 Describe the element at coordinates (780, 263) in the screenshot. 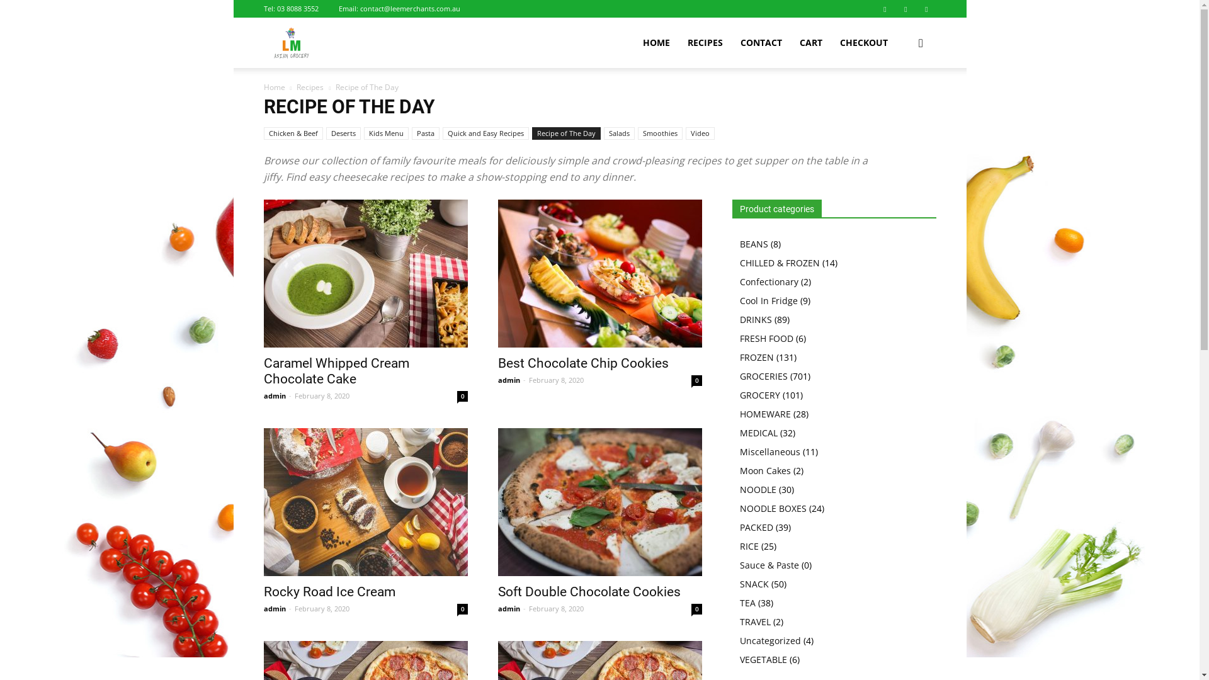

I see `CHILLED & FROZEN` at that location.